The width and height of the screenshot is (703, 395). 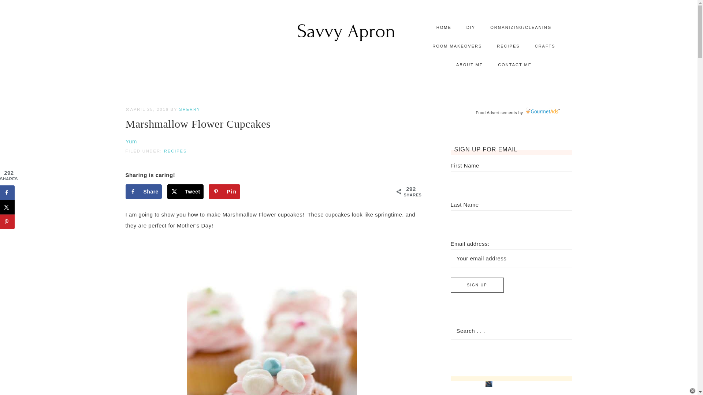 What do you see at coordinates (143, 192) in the screenshot?
I see `Share` at bounding box center [143, 192].